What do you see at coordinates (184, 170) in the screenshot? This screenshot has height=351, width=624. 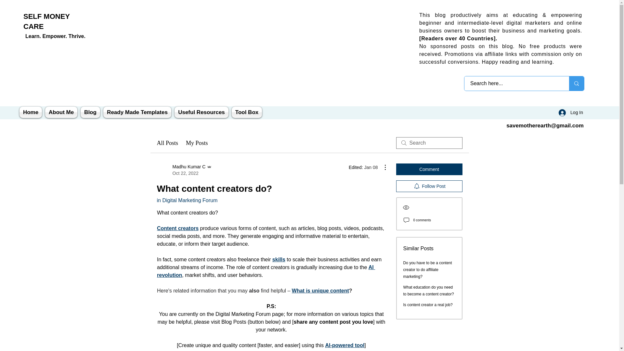 I see `All Posts` at bounding box center [184, 170].